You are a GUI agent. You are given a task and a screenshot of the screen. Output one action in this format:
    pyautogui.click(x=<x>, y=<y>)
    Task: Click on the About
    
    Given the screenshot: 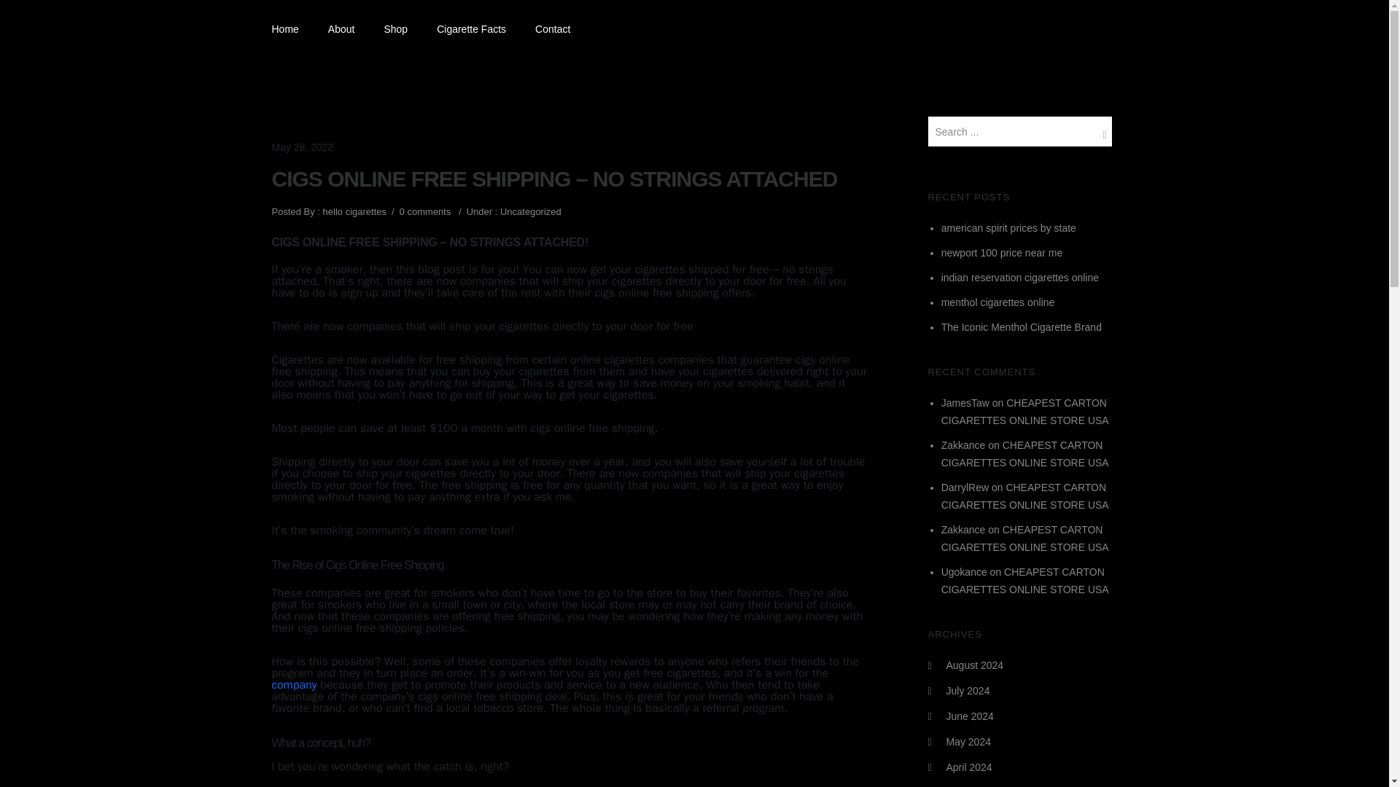 What is the action you would take?
    pyautogui.click(x=341, y=29)
    